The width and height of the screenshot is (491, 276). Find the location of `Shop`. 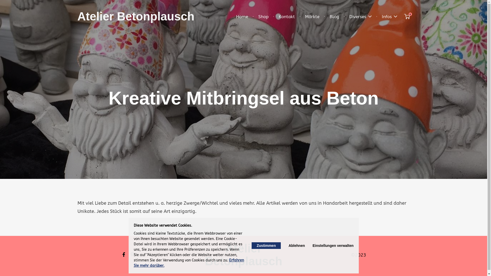

Shop is located at coordinates (263, 17).